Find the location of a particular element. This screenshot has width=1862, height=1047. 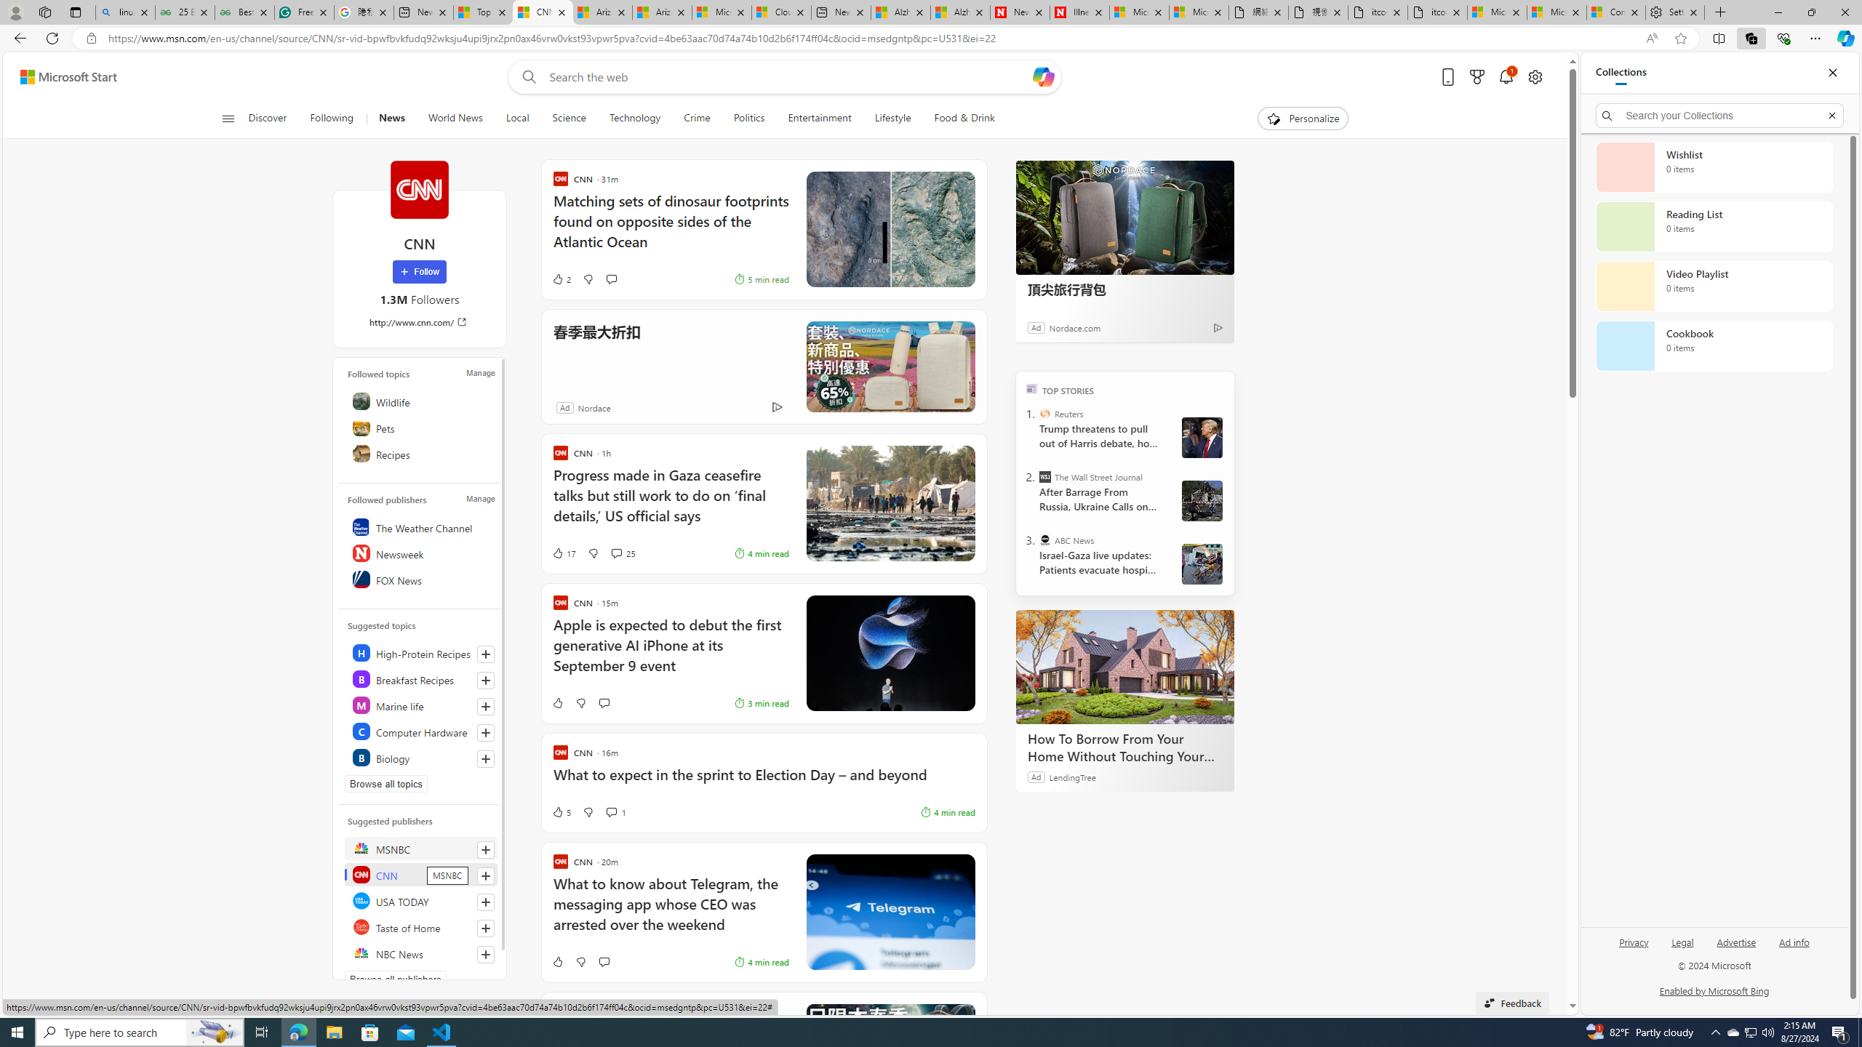

The Weather Channel is located at coordinates (420, 526).